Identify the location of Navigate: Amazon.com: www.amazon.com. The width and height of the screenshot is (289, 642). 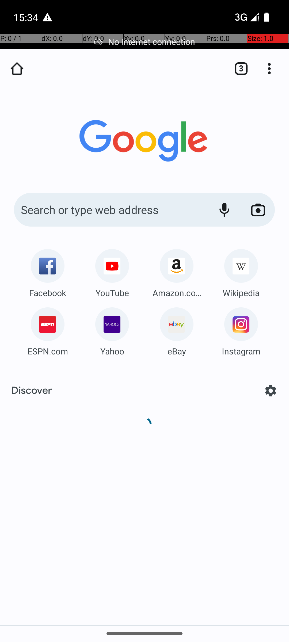
(177, 271).